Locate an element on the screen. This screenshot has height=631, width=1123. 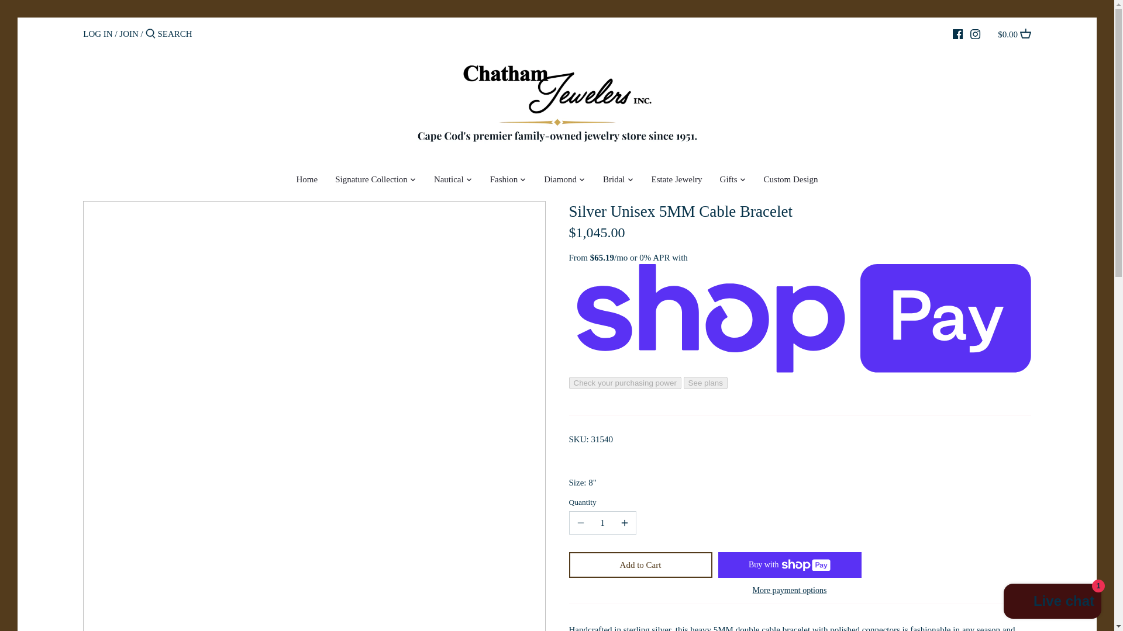
INSTAGRAM is located at coordinates (975, 34).